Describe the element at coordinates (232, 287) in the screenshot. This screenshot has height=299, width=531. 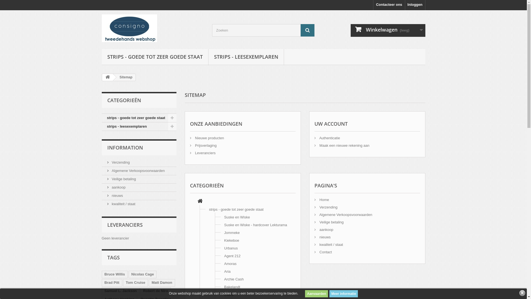
I see `Bakelandt` at that location.